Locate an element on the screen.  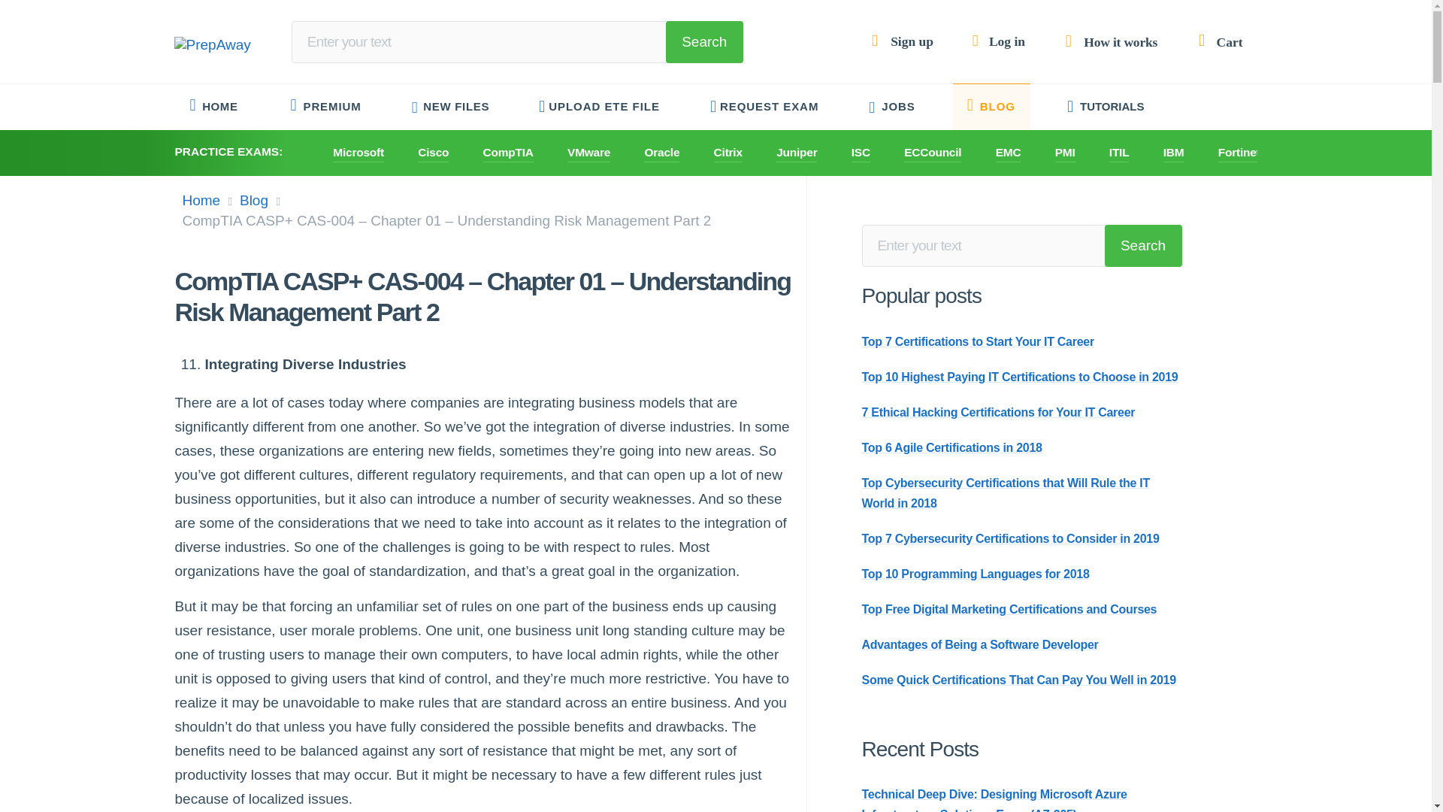
Juniper is located at coordinates (796, 153).